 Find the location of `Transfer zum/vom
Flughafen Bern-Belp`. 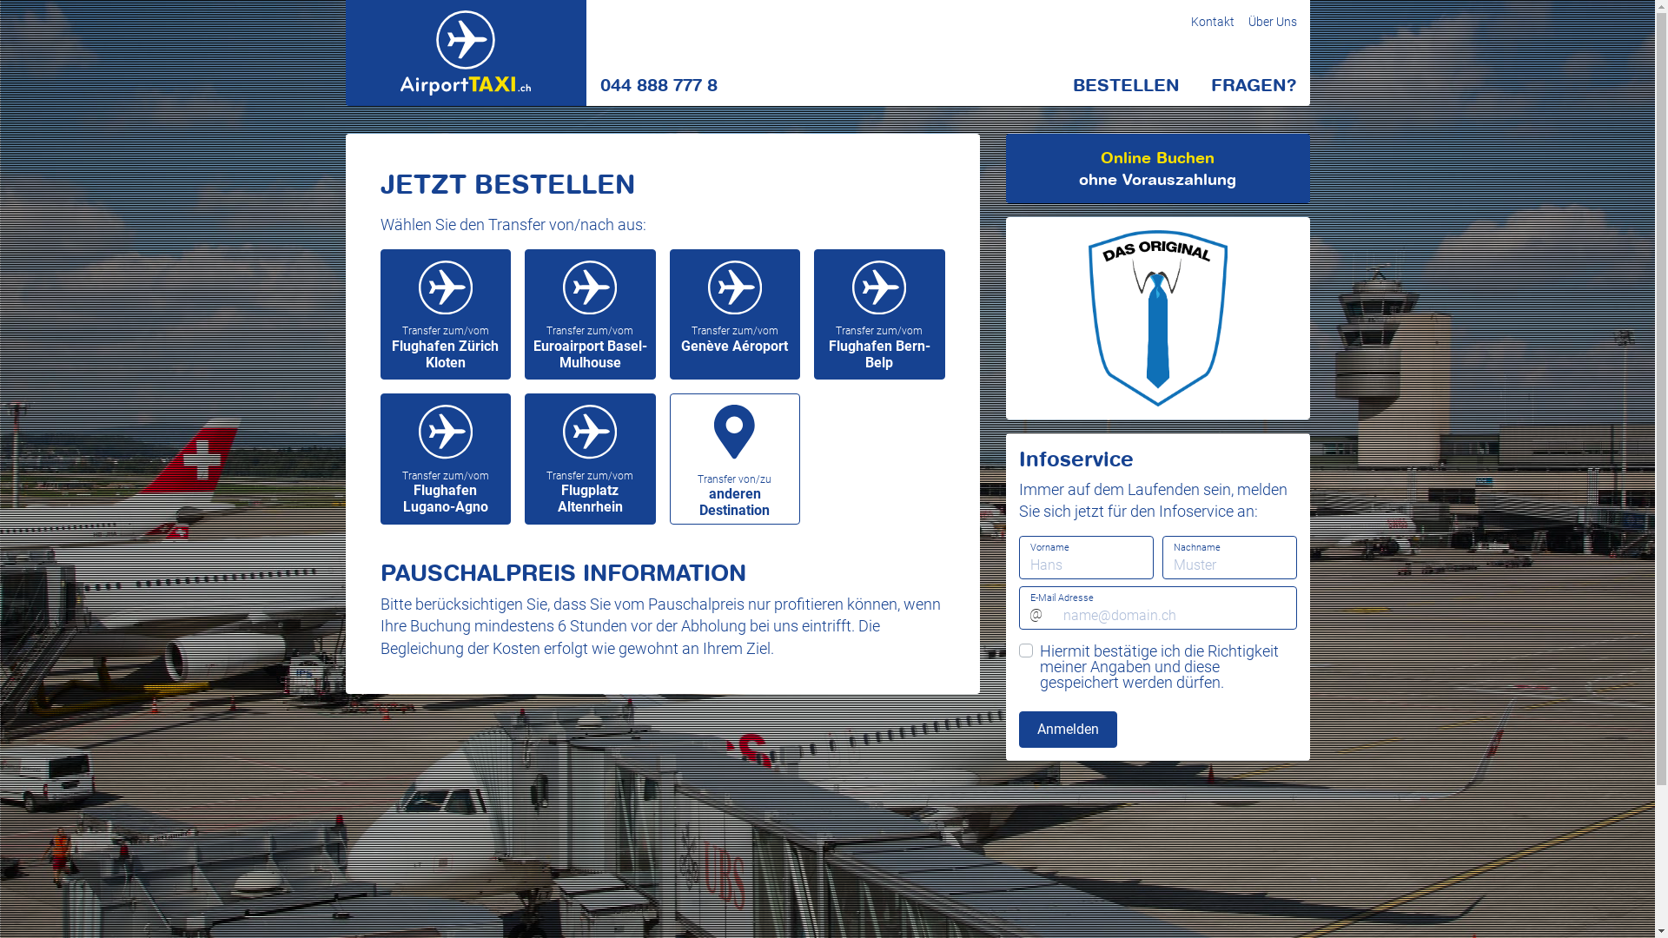

Transfer zum/vom
Flughafen Bern-Belp is located at coordinates (879, 314).